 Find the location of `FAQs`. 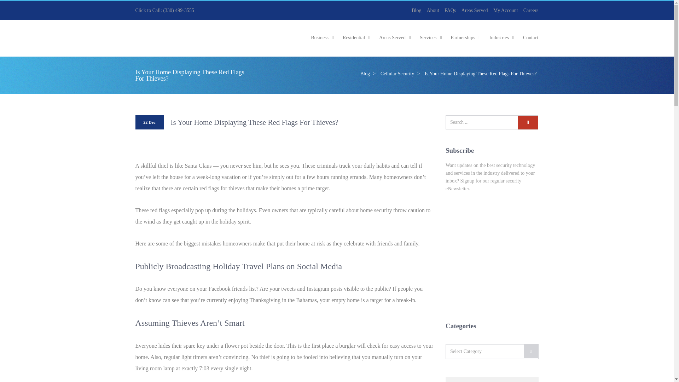

FAQs is located at coordinates (450, 10).